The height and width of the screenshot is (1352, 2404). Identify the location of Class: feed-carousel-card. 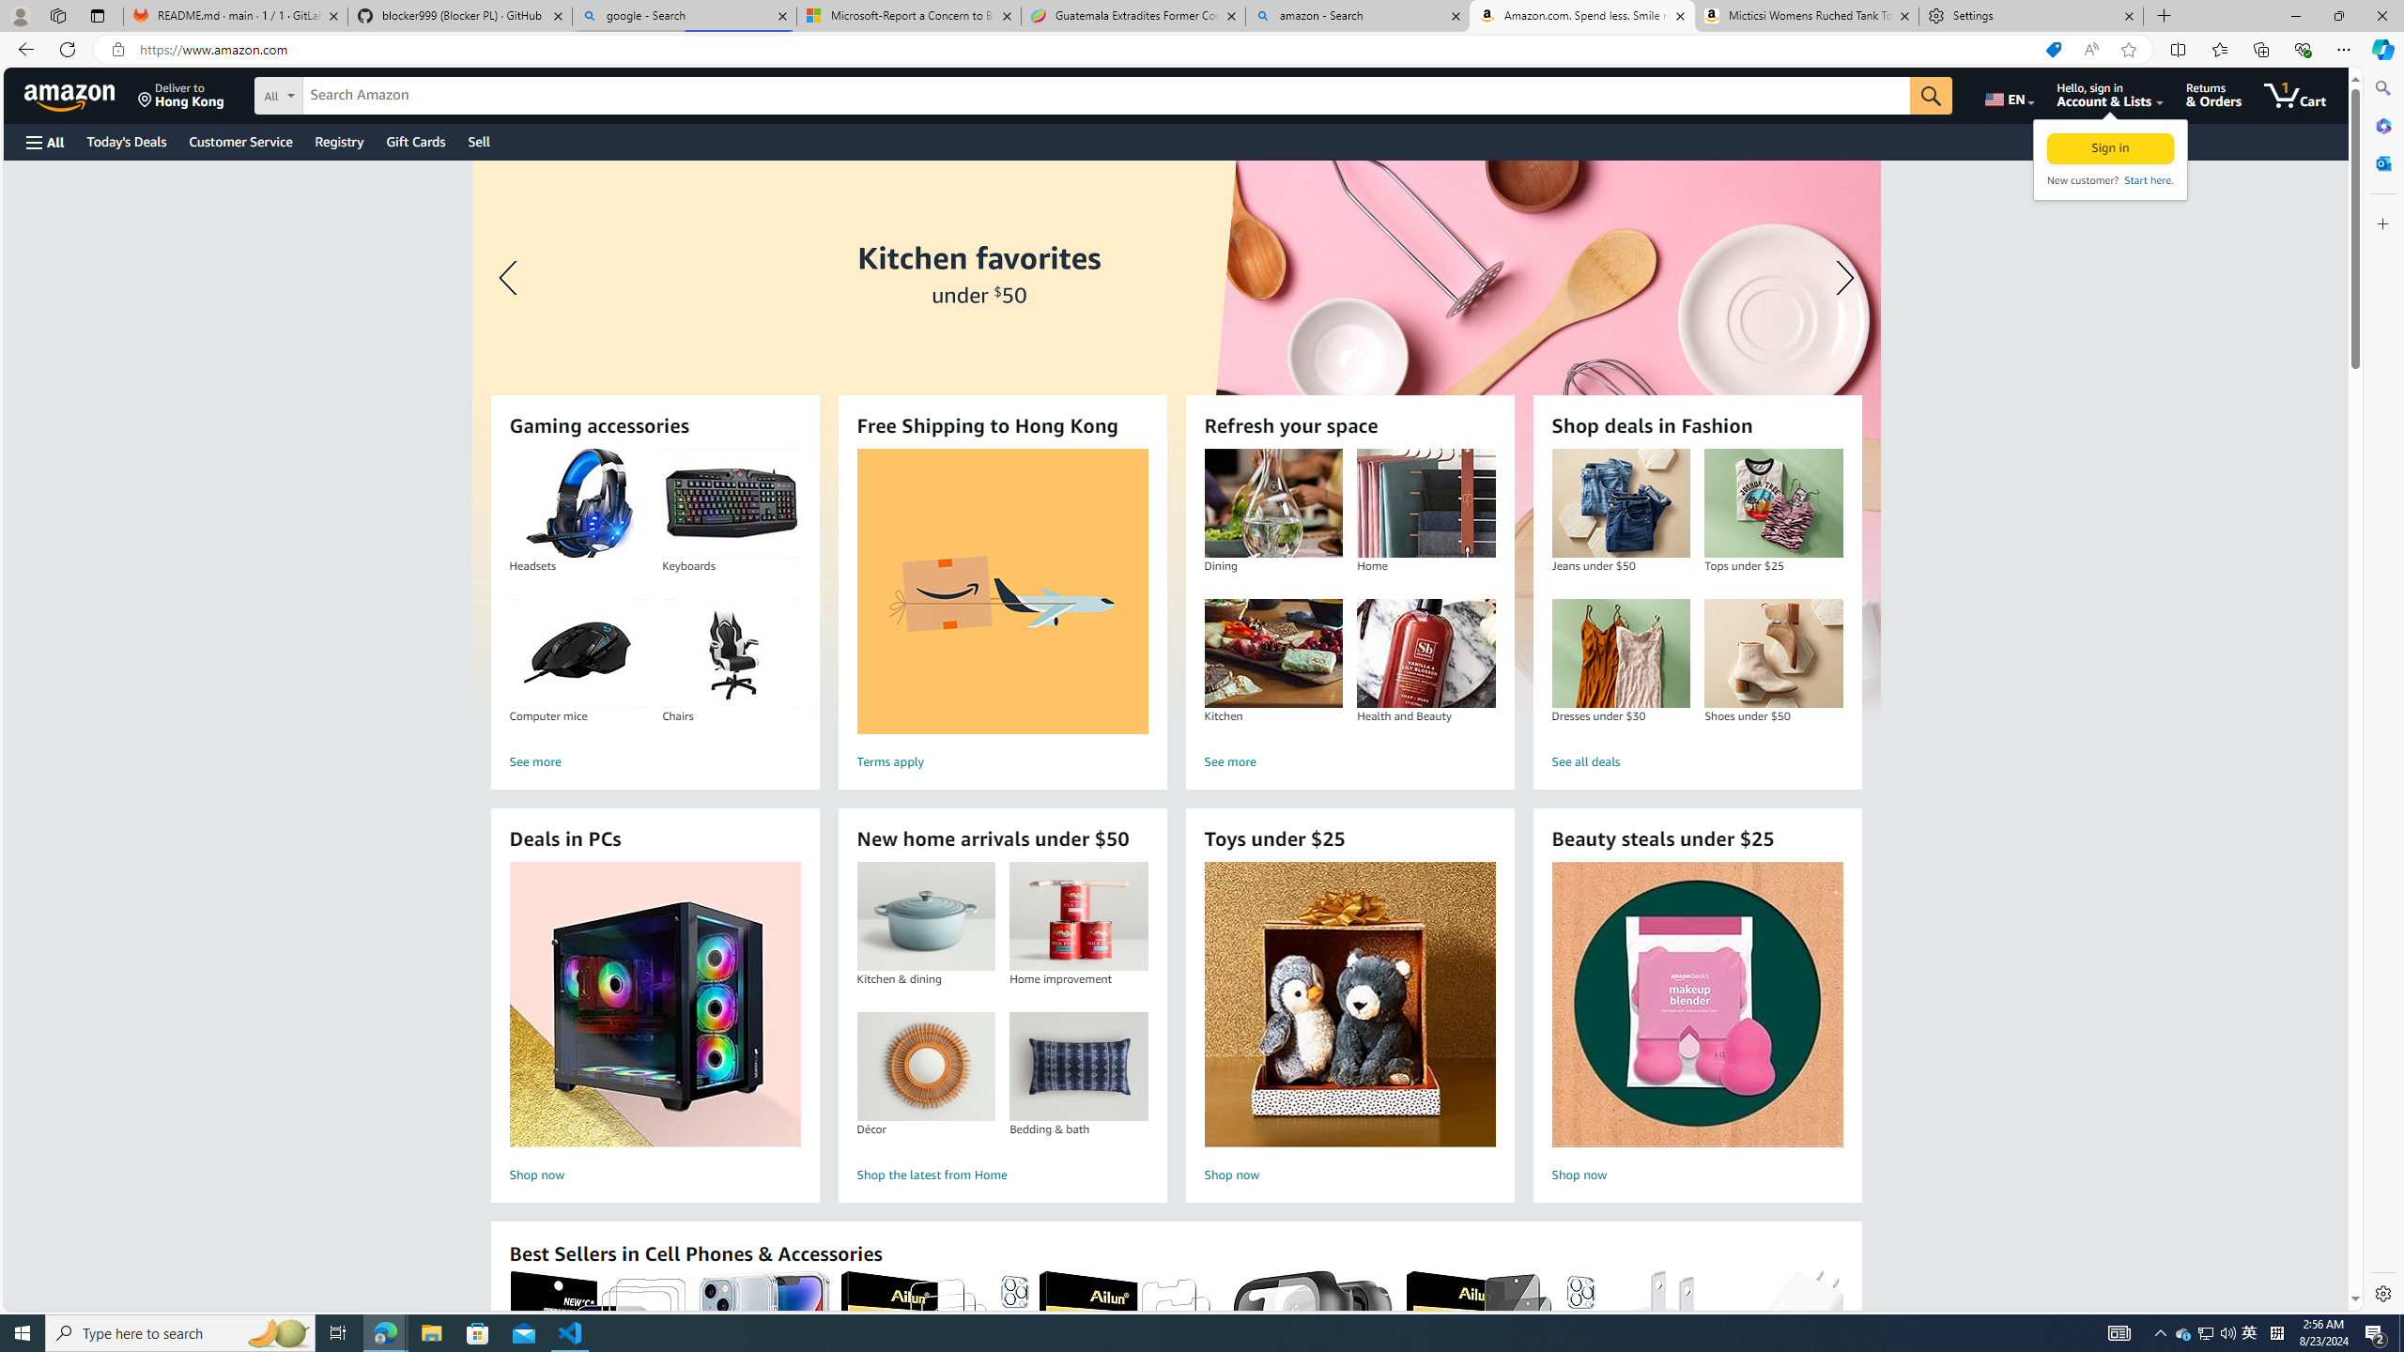
(1843, 1363).